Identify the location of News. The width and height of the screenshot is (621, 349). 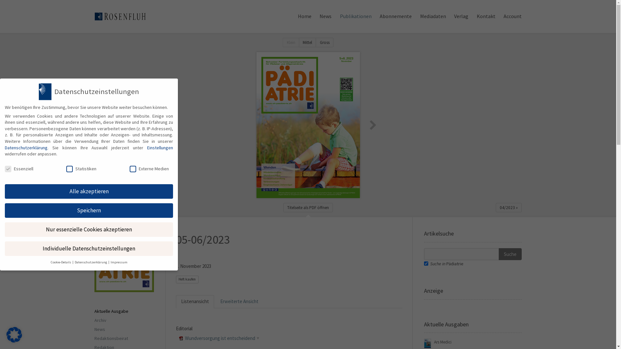
(325, 16).